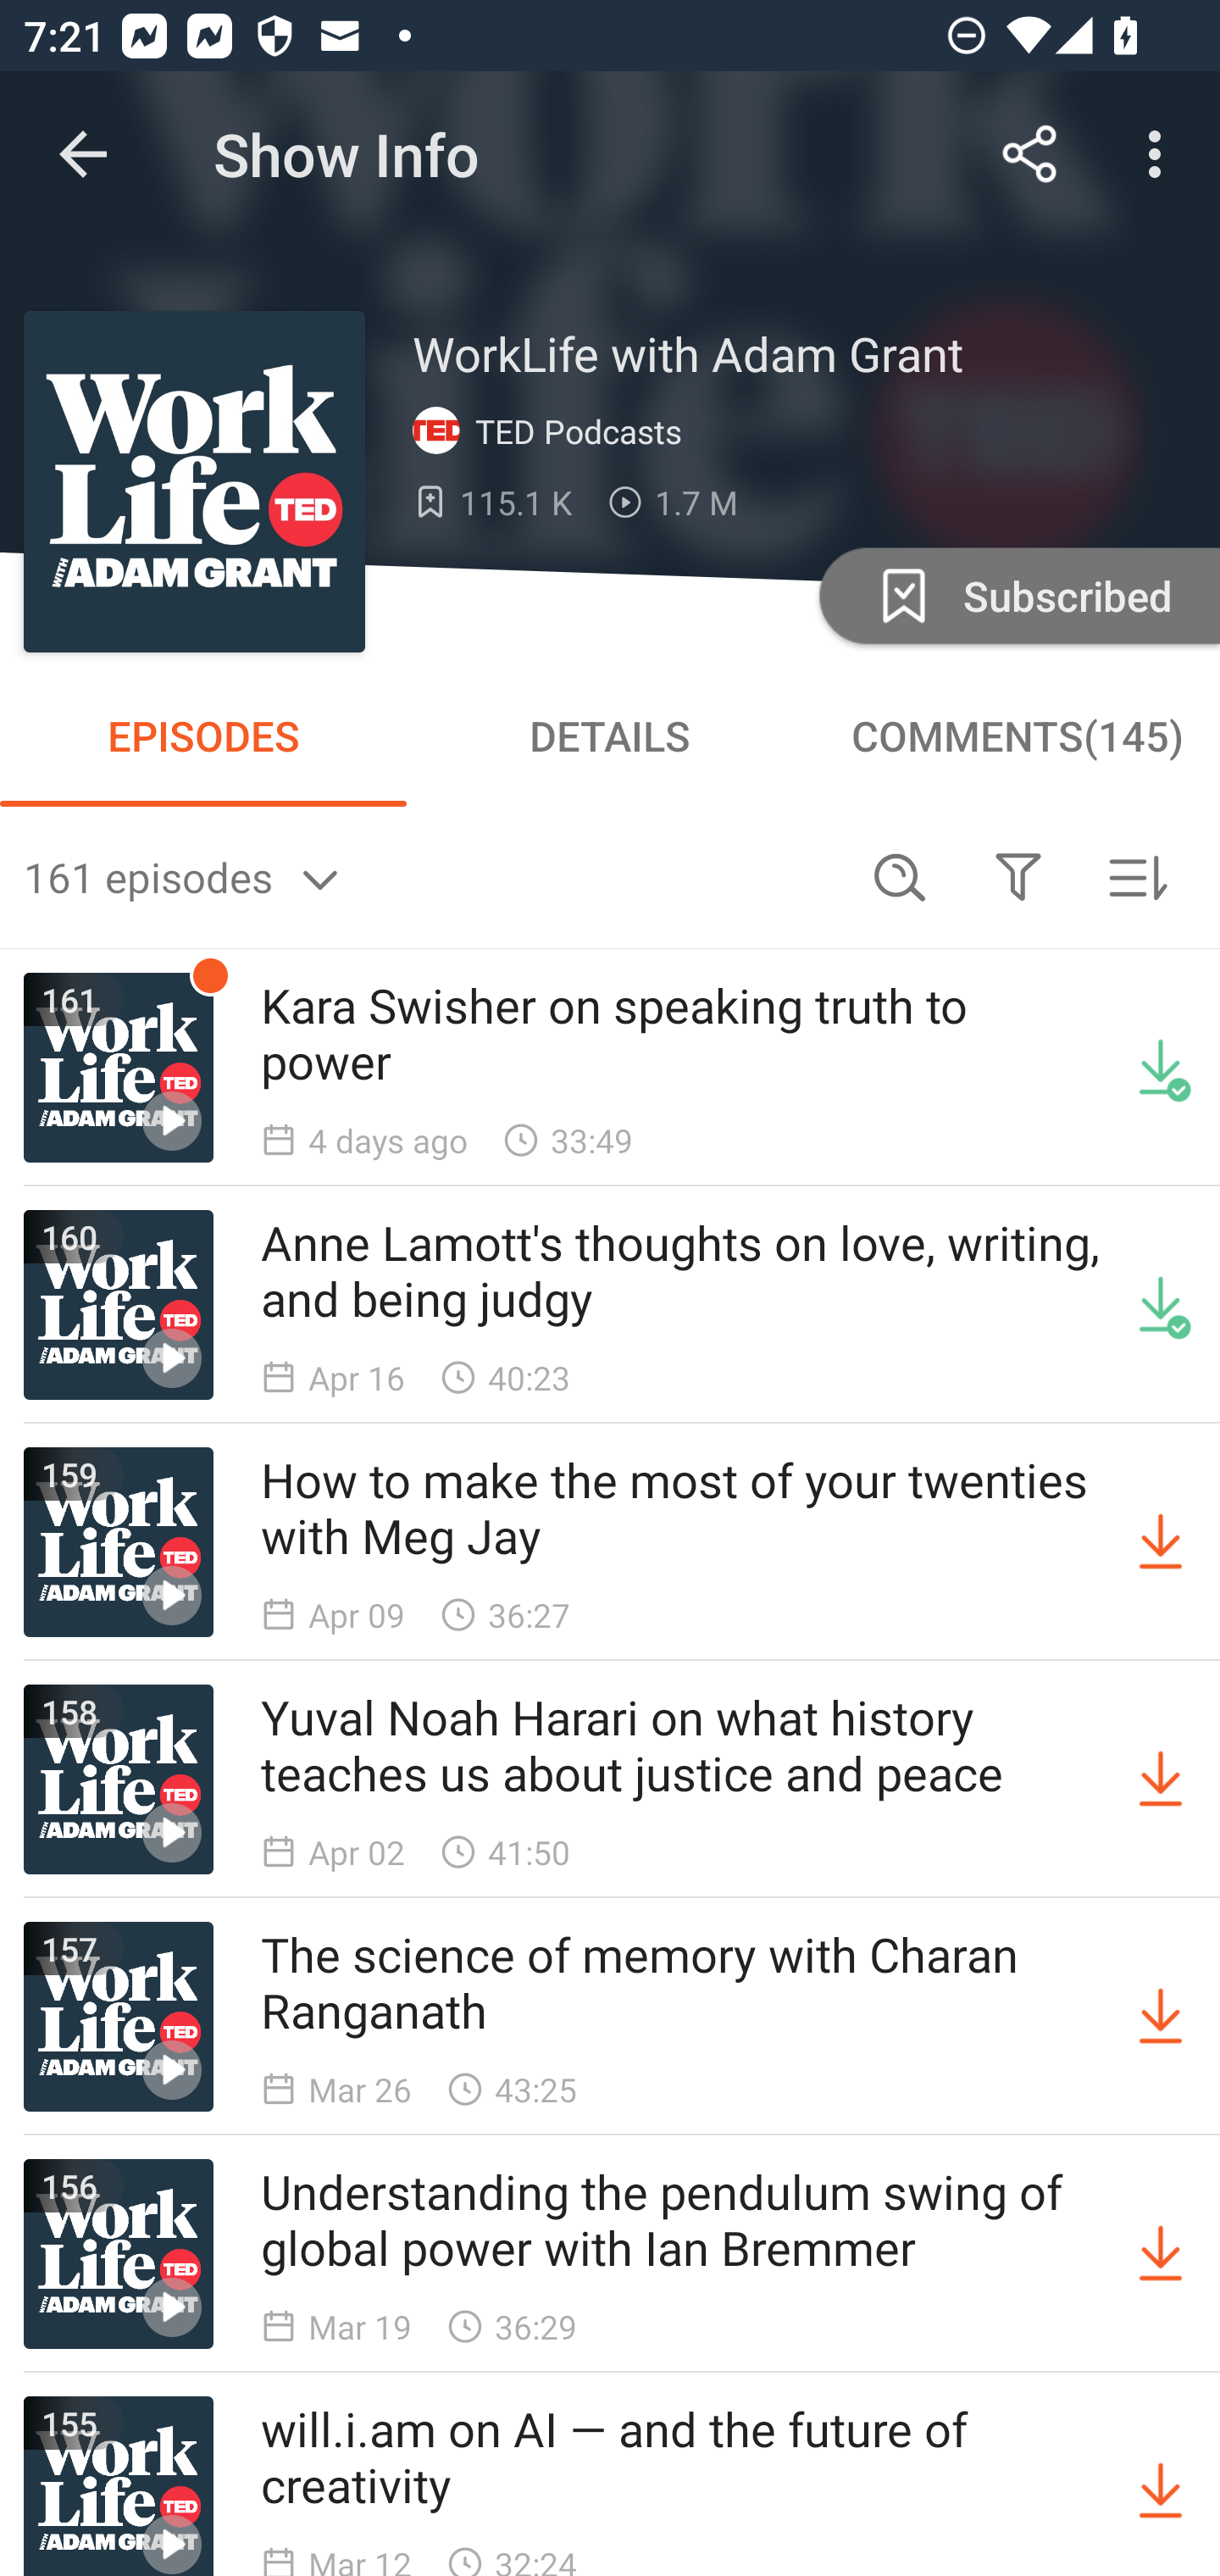  Describe the element at coordinates (203, 736) in the screenshot. I see `EPISODES` at that location.